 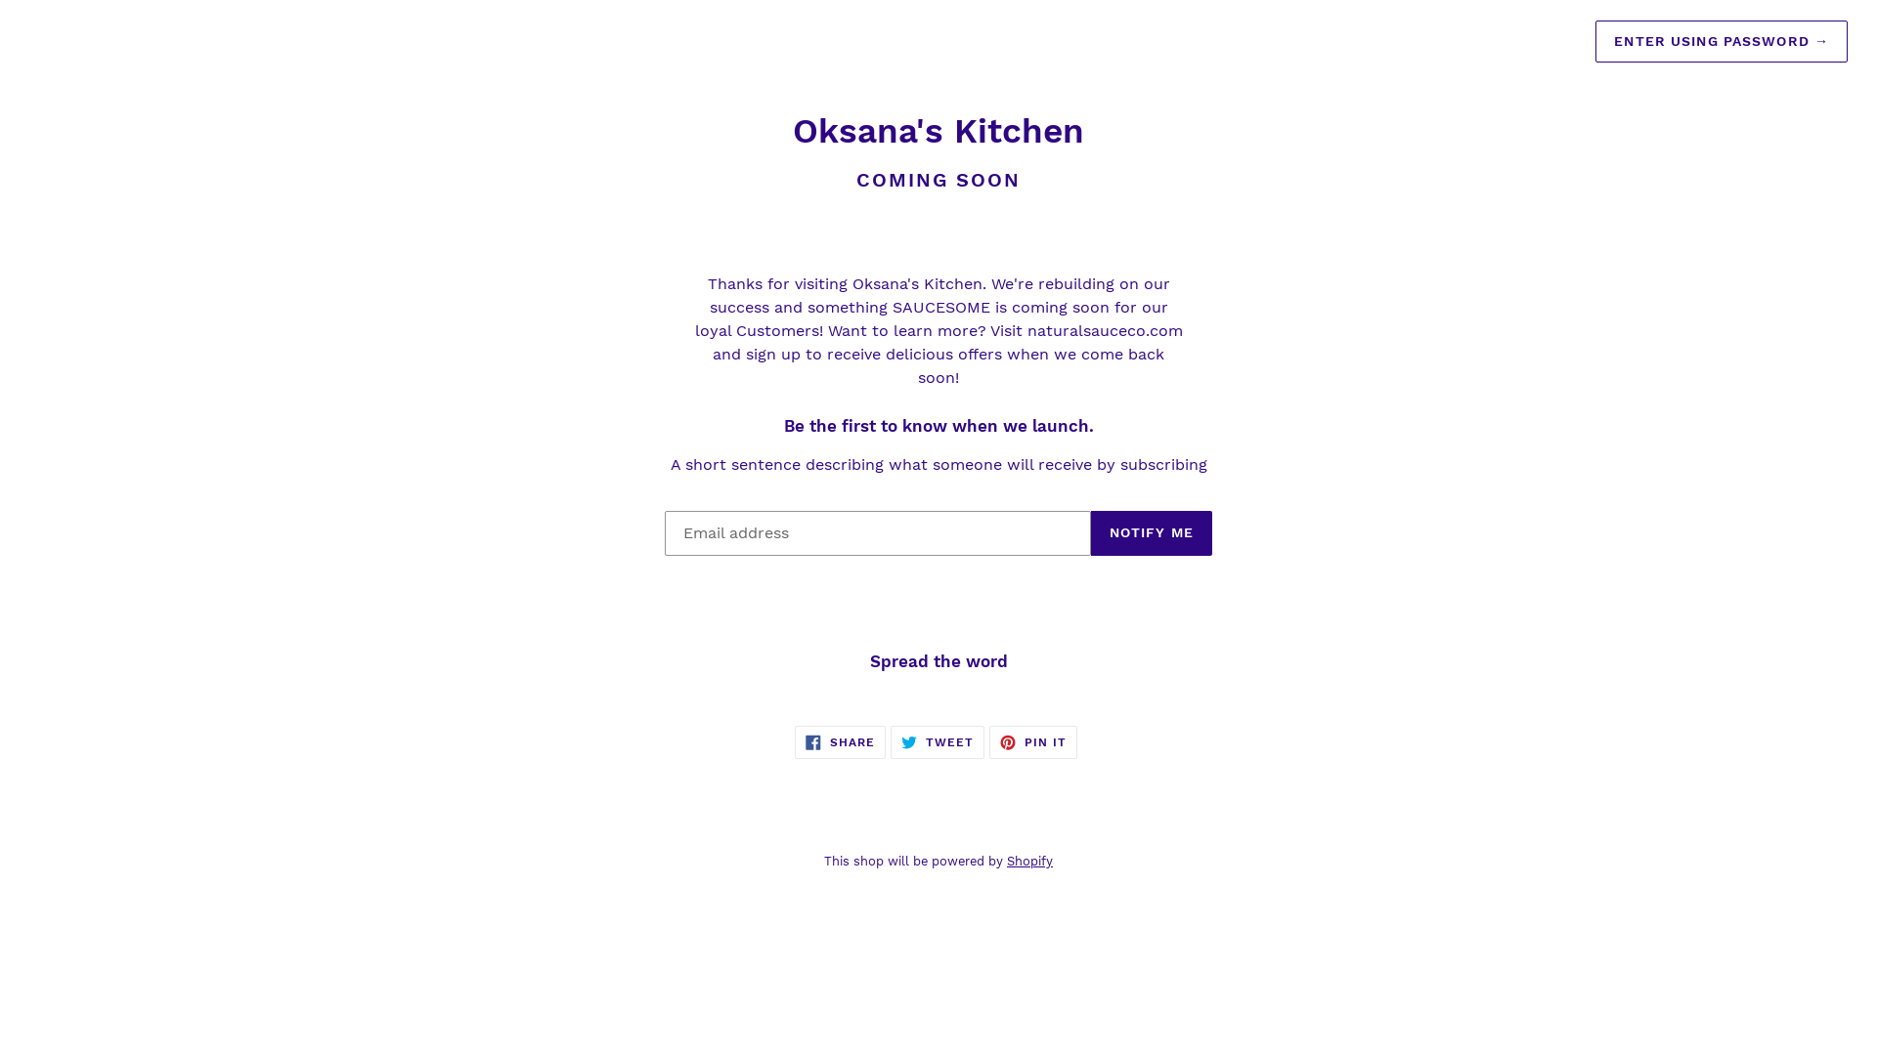 I want to click on Shopify, so click(x=1030, y=862).